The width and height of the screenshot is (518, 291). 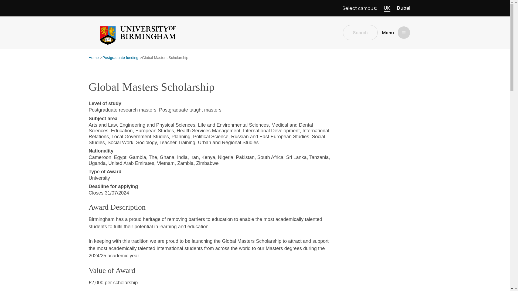 I want to click on UK, so click(x=387, y=8).